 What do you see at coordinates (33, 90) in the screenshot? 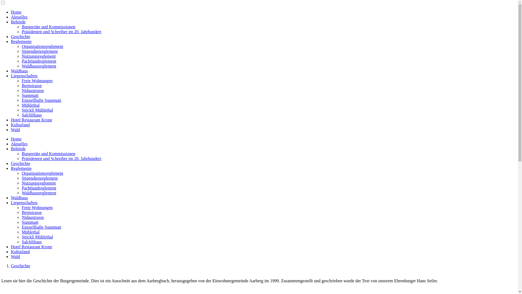
I see `Nidaustrasse` at bounding box center [33, 90].